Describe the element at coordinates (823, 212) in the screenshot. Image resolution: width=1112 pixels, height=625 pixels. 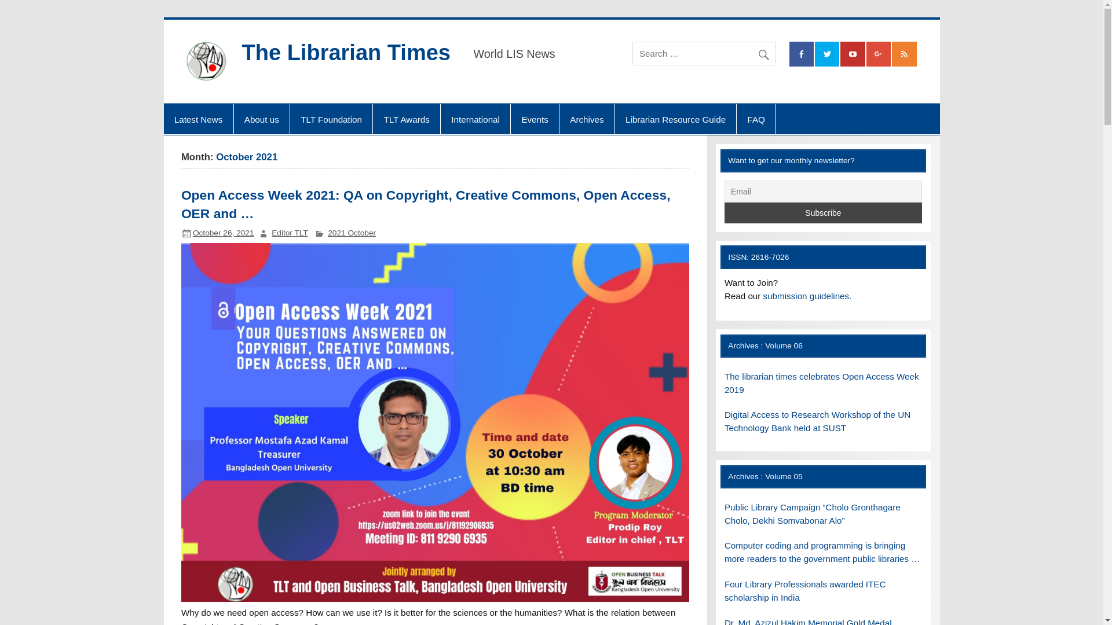
I see `Subscribe` at that location.